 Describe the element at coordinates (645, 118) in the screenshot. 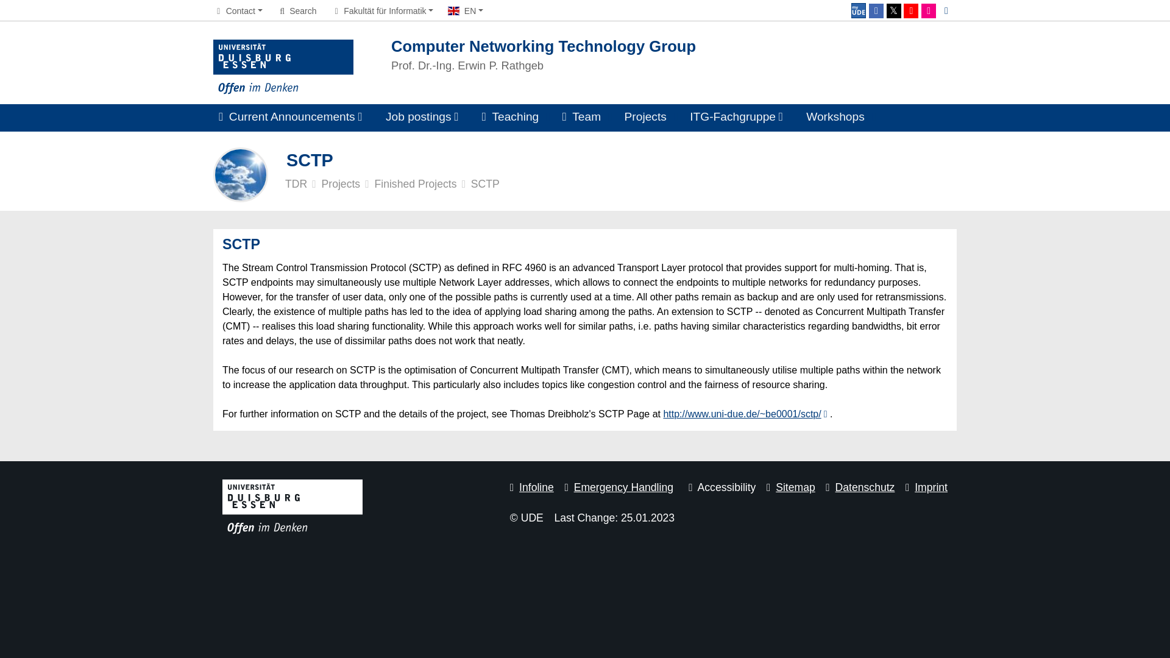

I see `Projects` at that location.